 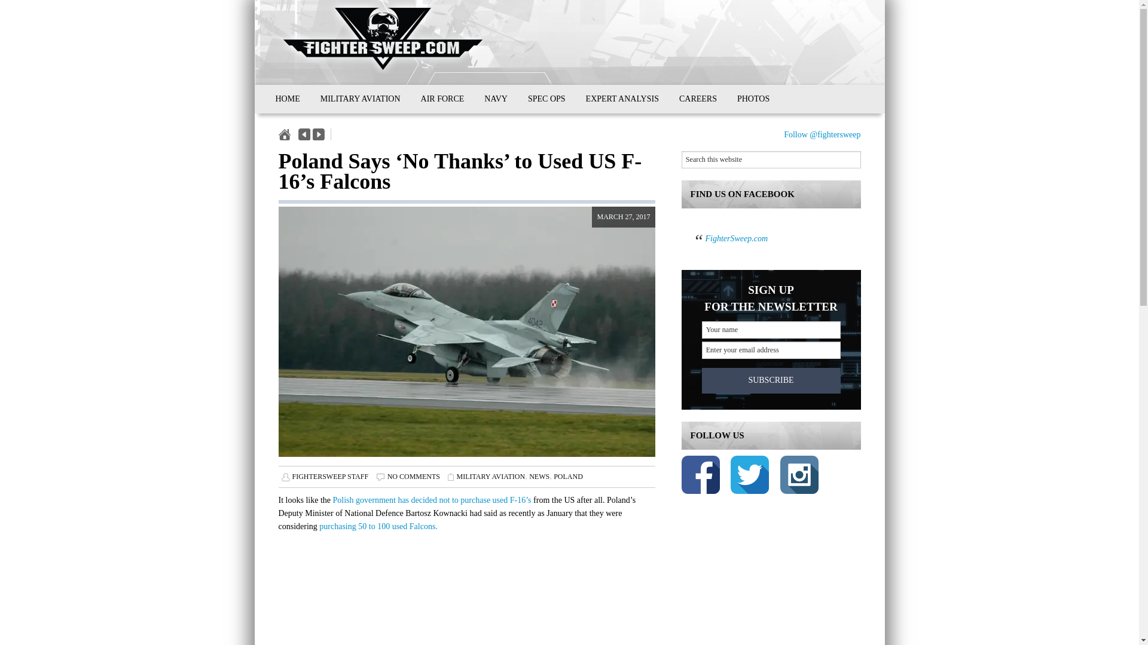 I want to click on SUBSCRIBE, so click(x=771, y=380).